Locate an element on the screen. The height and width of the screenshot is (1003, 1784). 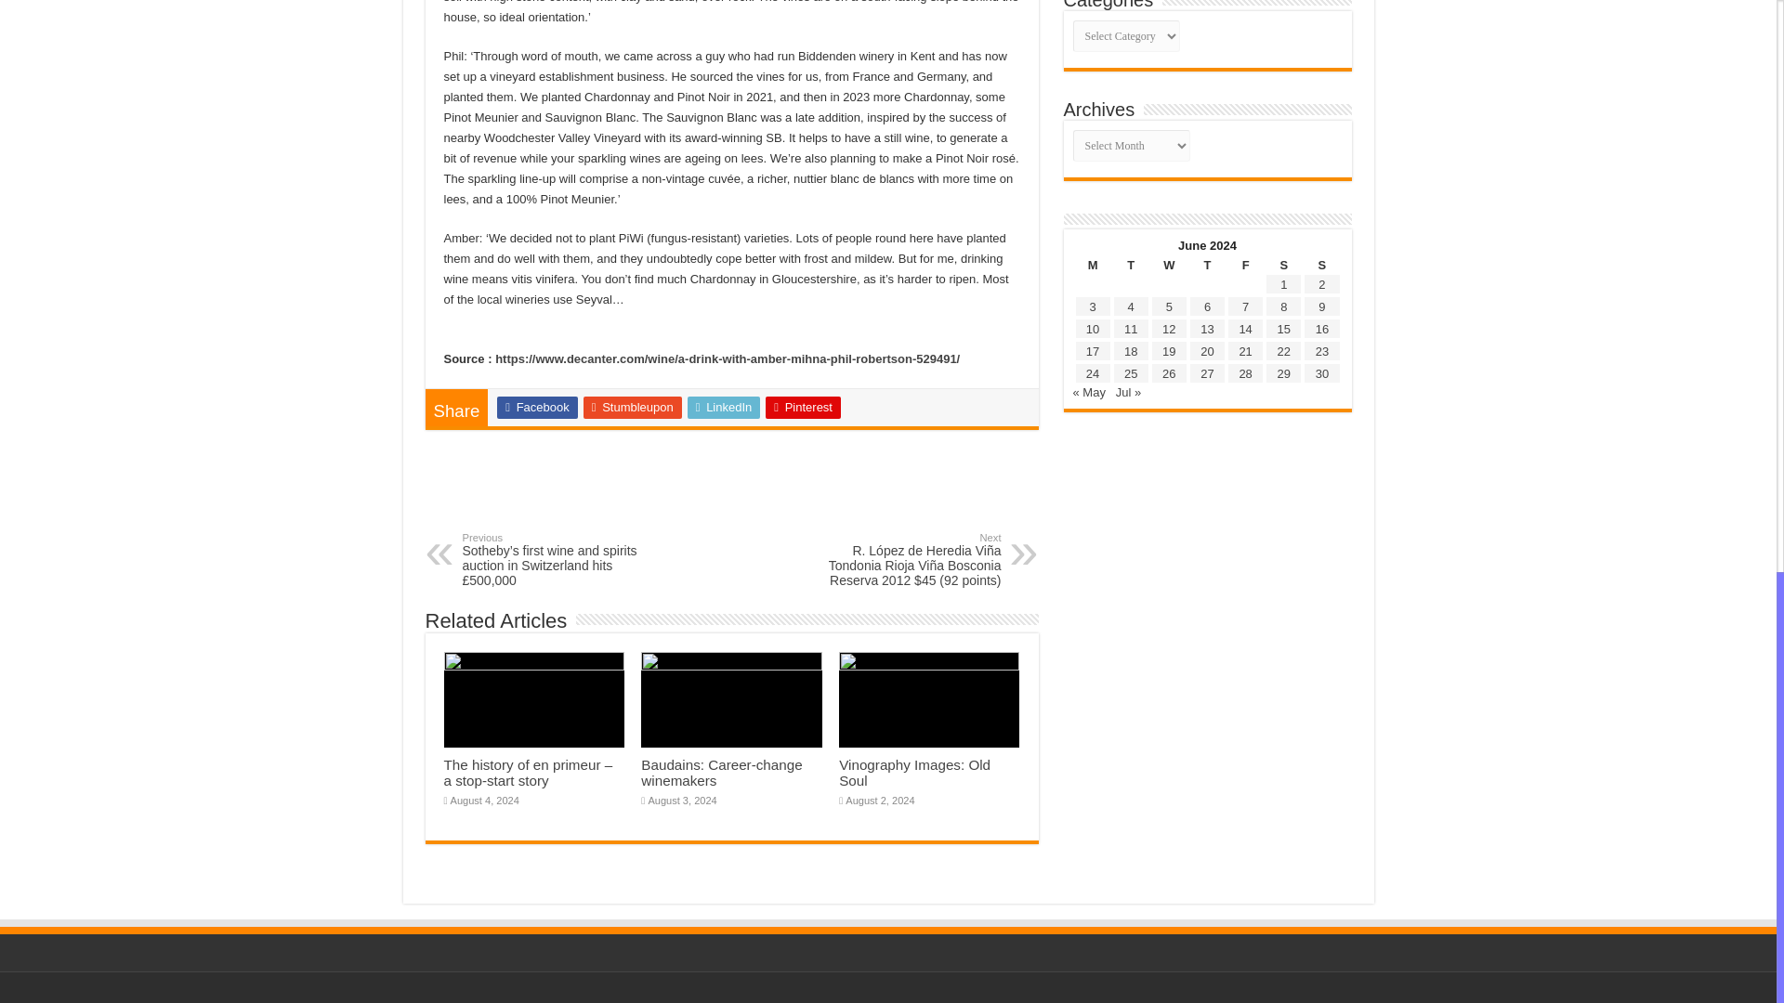
1 is located at coordinates (1283, 284).